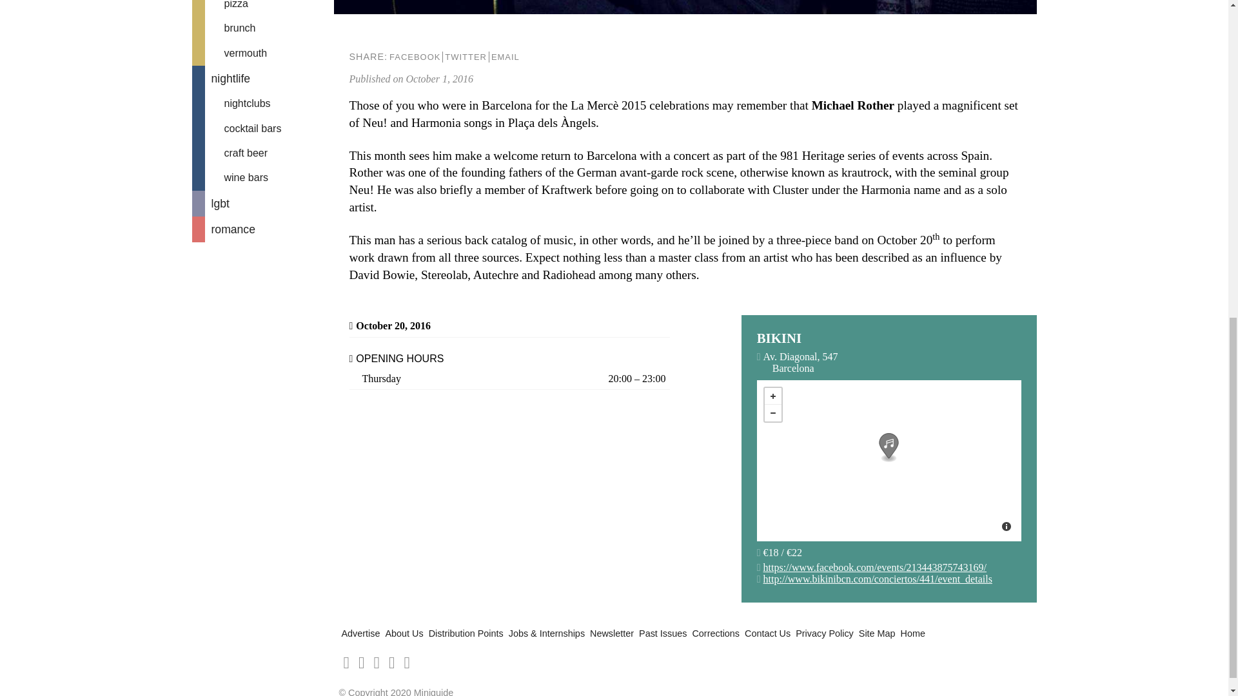 The width and height of the screenshot is (1238, 696). Describe the element at coordinates (263, 203) in the screenshot. I see `lgbt` at that location.